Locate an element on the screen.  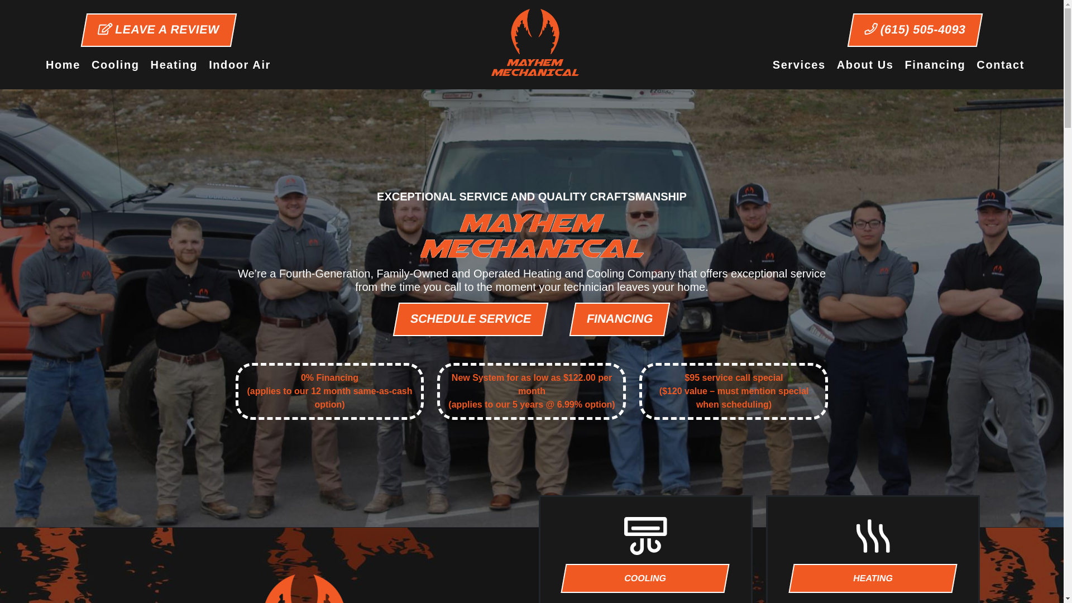
Heating is located at coordinates (174, 65).